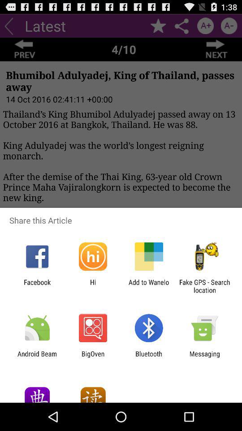 The height and width of the screenshot is (431, 242). I want to click on turn on icon to the right of the bluetooth item, so click(204, 357).